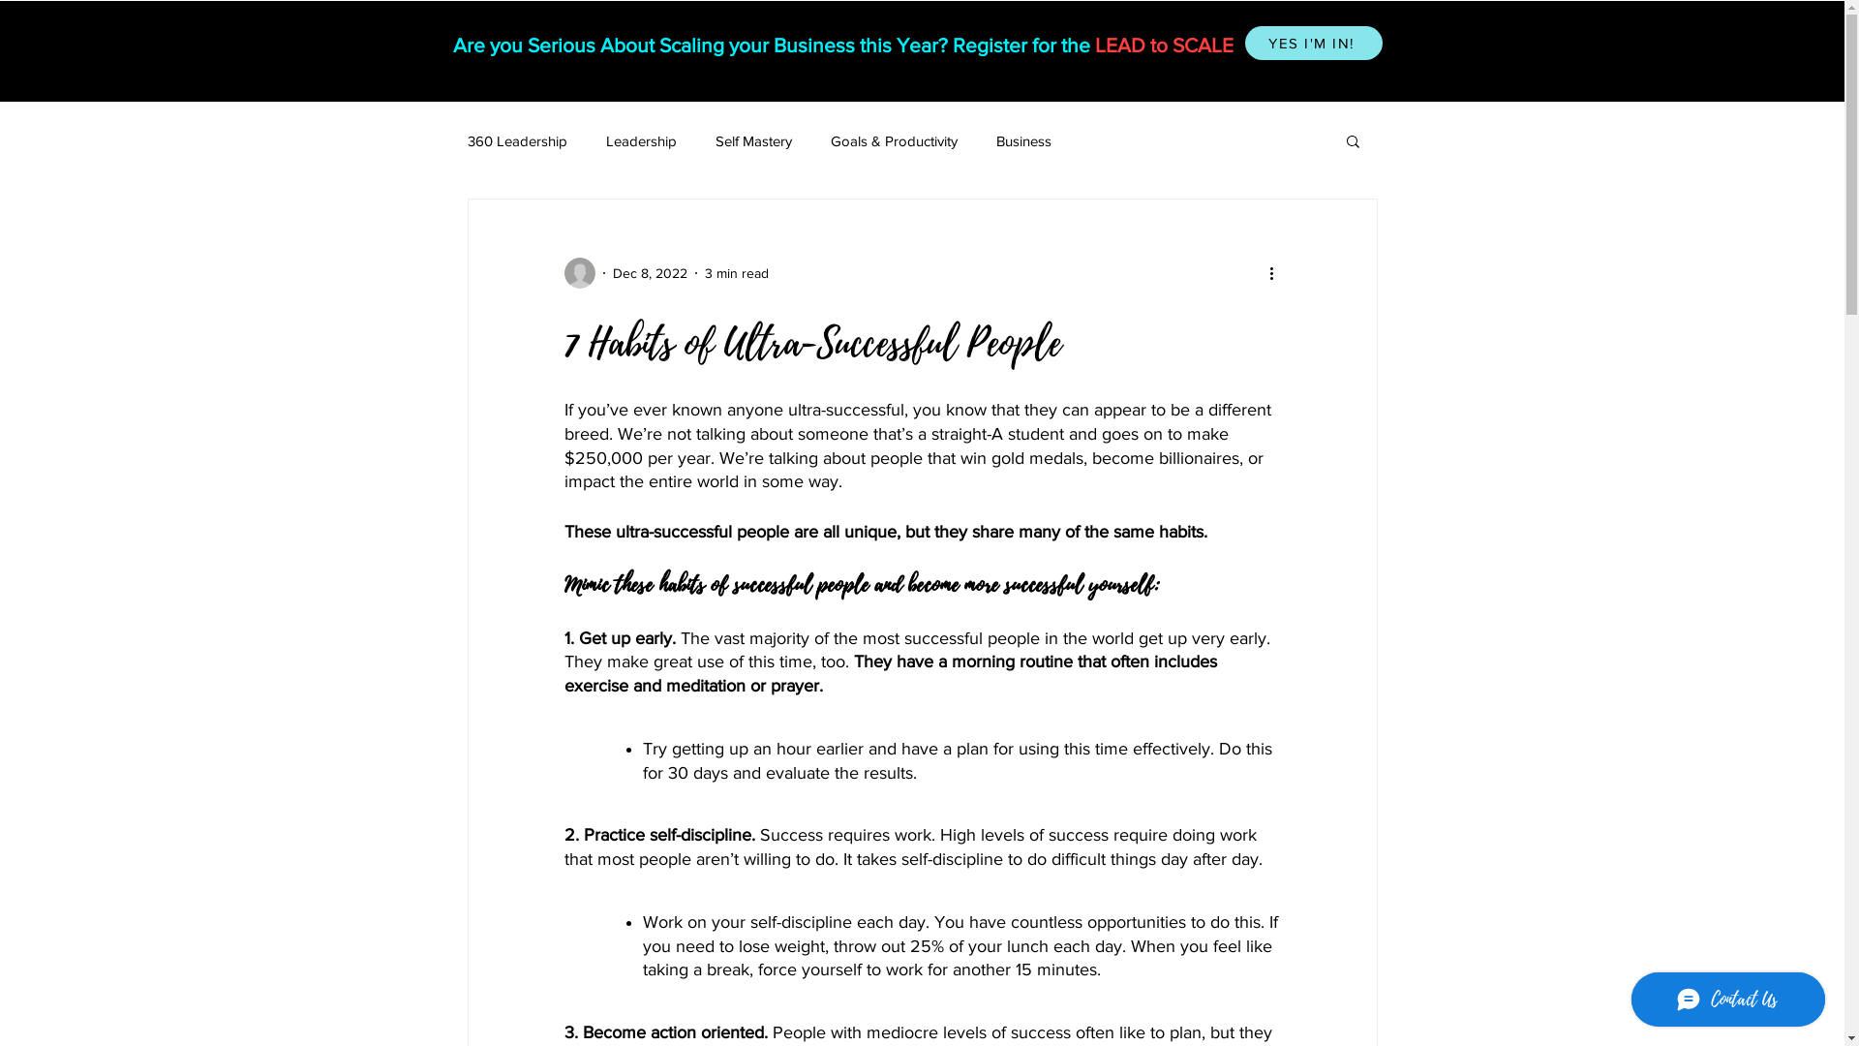  What do you see at coordinates (895, 139) in the screenshot?
I see `Goals & Productivity` at bounding box center [895, 139].